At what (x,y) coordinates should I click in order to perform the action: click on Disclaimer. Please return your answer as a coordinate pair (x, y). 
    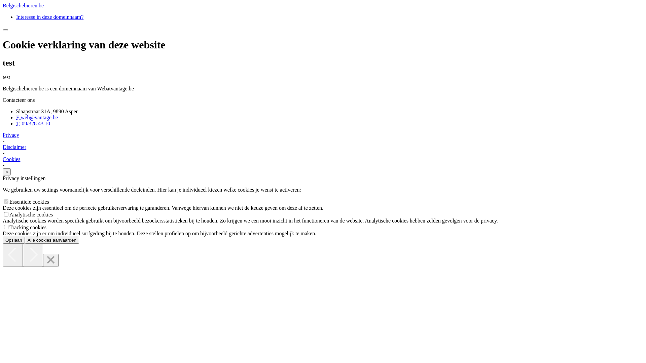
    Looking at the image, I should click on (14, 147).